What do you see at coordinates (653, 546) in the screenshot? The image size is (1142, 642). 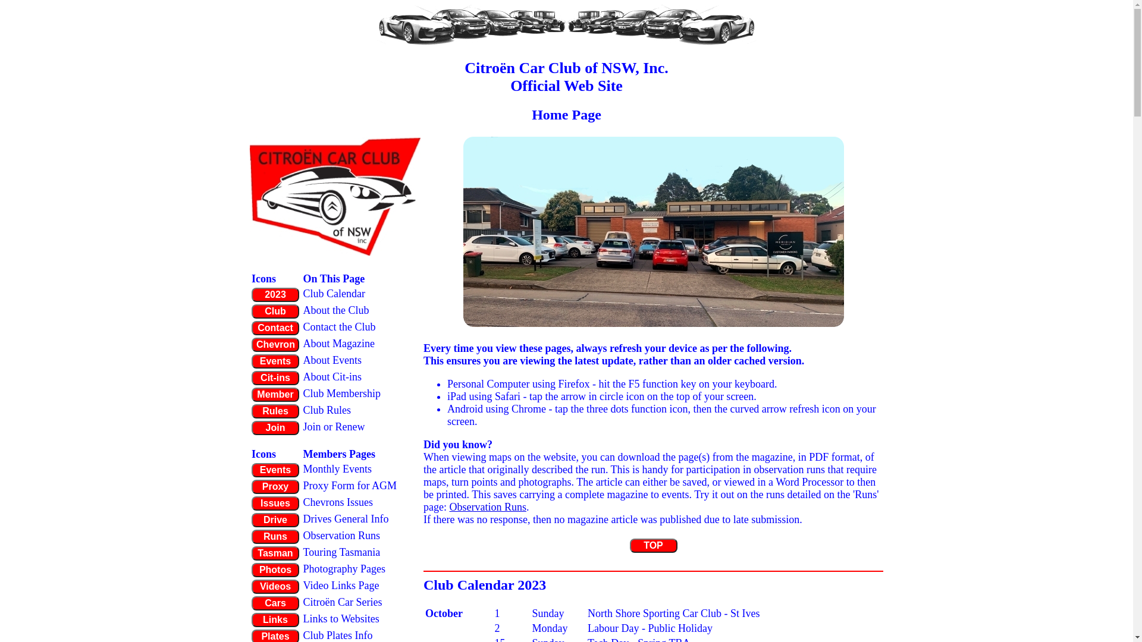 I see `TOP` at bounding box center [653, 546].